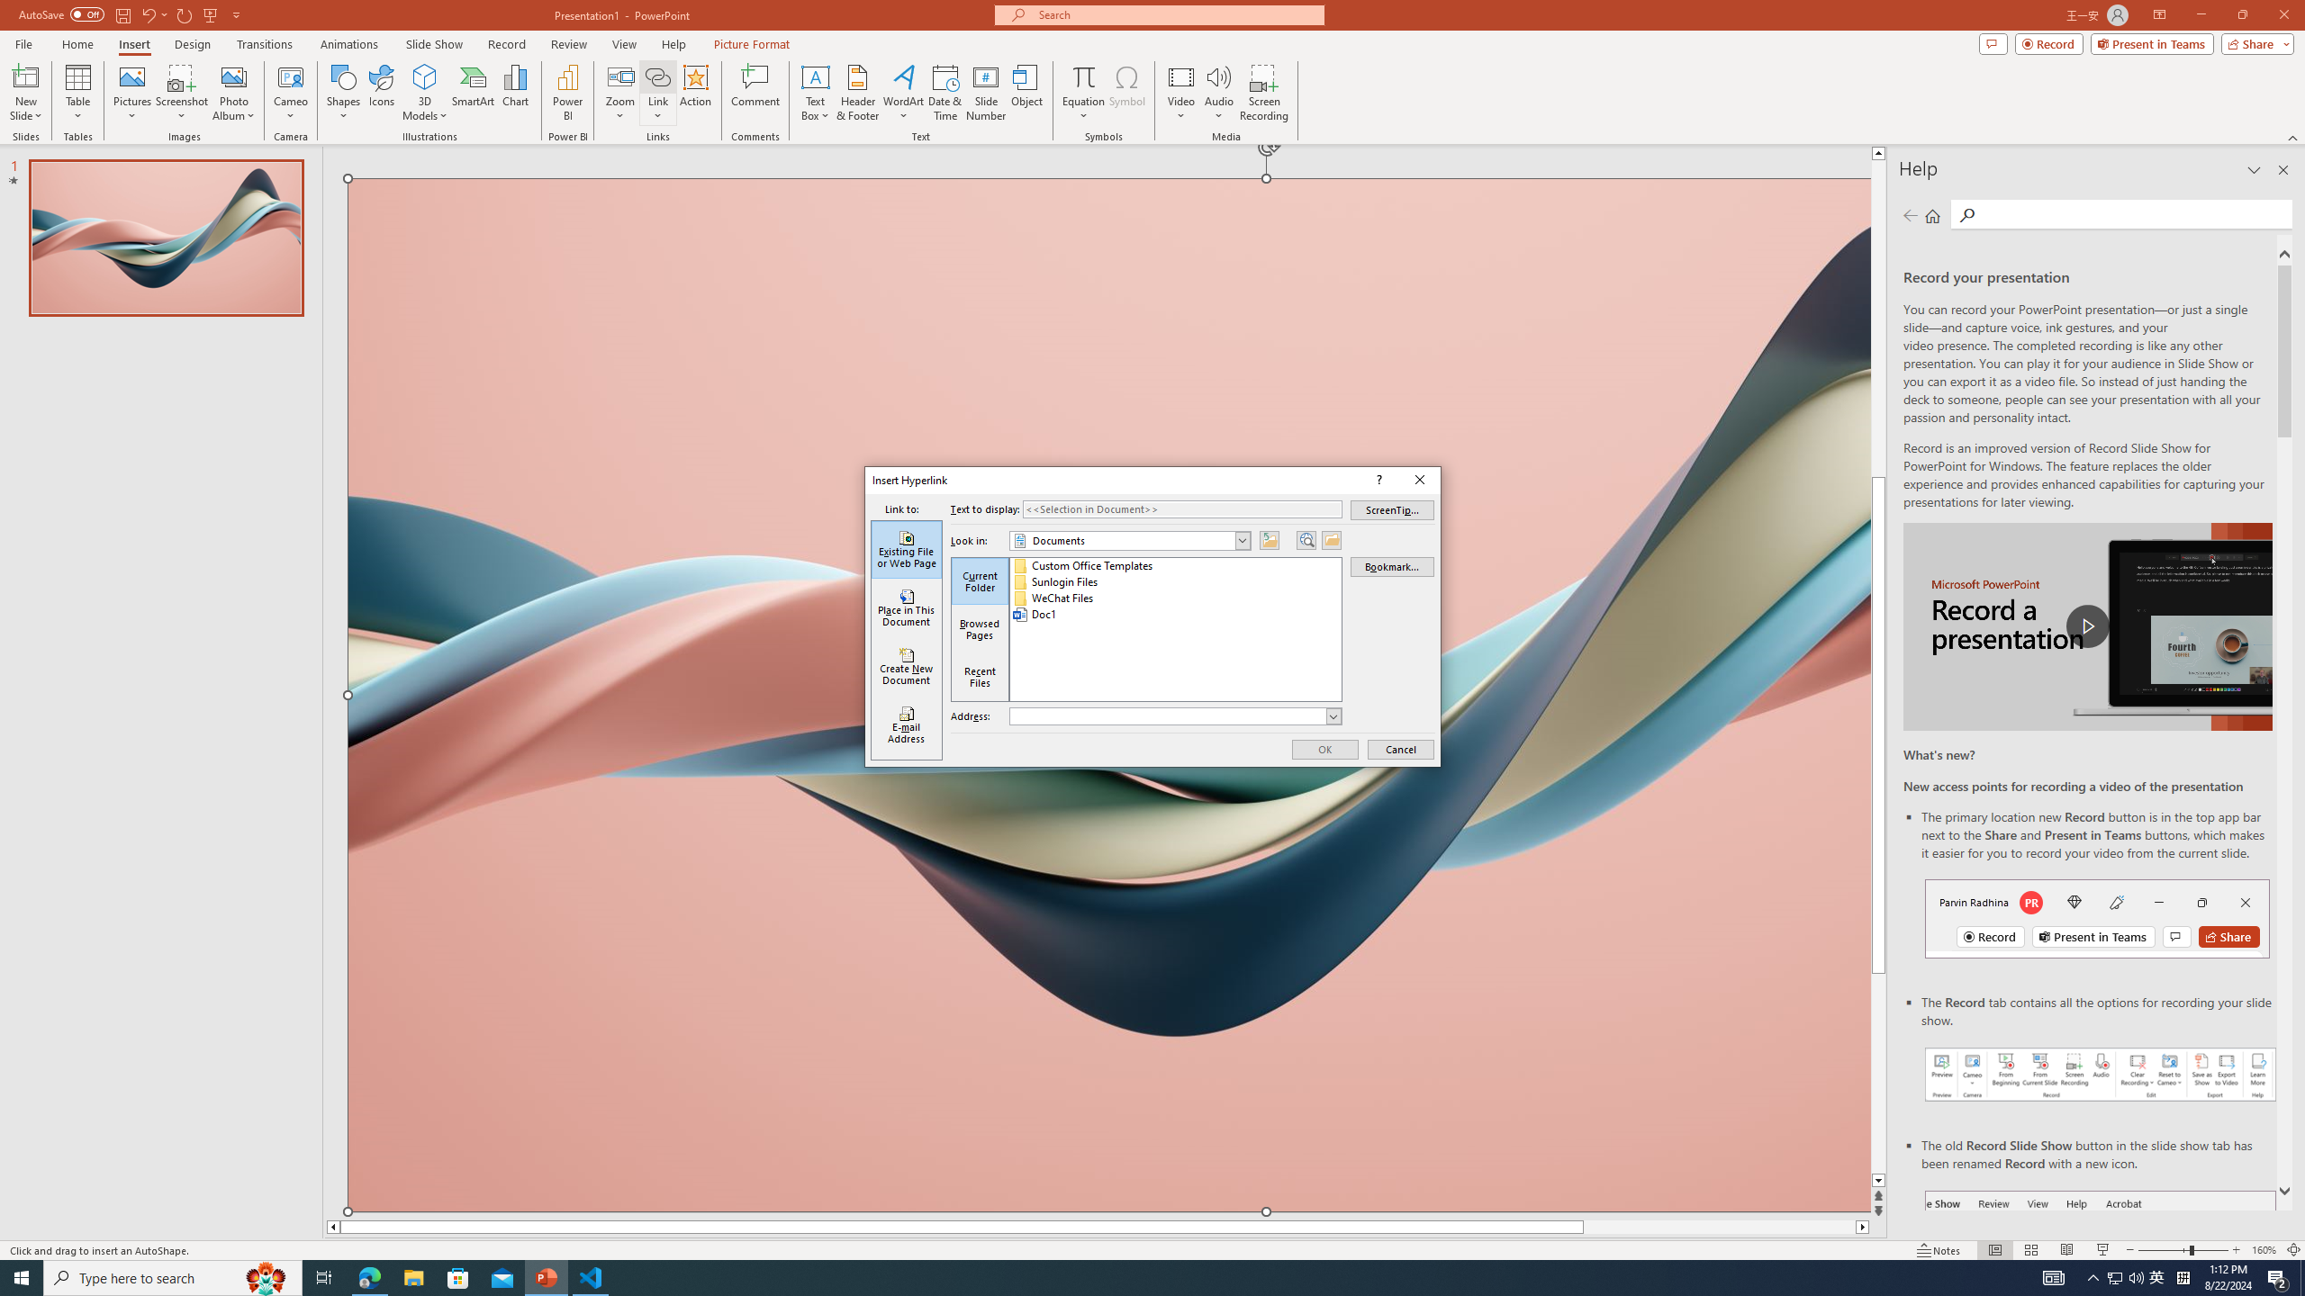 The height and width of the screenshot is (1296, 2305). Describe the element at coordinates (1181, 509) in the screenshot. I see `Text to display:` at that location.